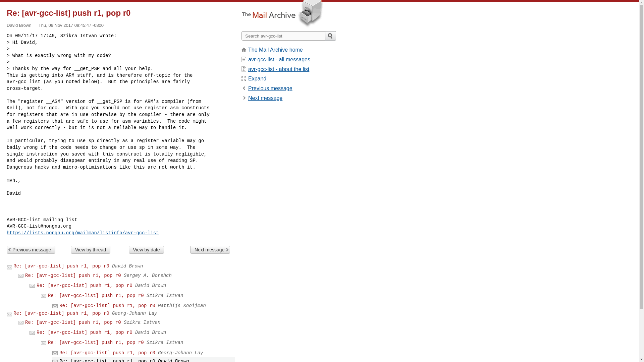 This screenshot has height=362, width=644. I want to click on View by date, so click(146, 250).